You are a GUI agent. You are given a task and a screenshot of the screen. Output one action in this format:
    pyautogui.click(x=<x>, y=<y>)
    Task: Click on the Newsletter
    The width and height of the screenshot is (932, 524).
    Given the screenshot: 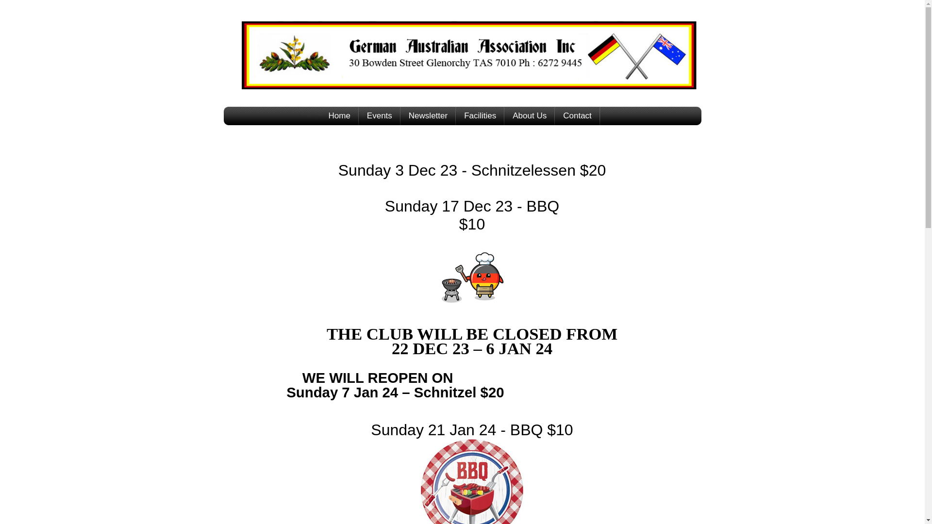 What is the action you would take?
    pyautogui.click(x=429, y=116)
    